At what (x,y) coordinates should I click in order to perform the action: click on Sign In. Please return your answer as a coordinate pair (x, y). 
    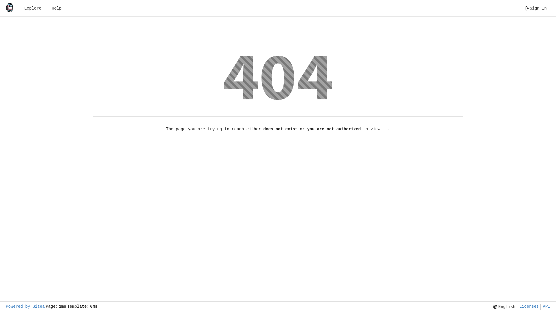
    Looking at the image, I should click on (536, 8).